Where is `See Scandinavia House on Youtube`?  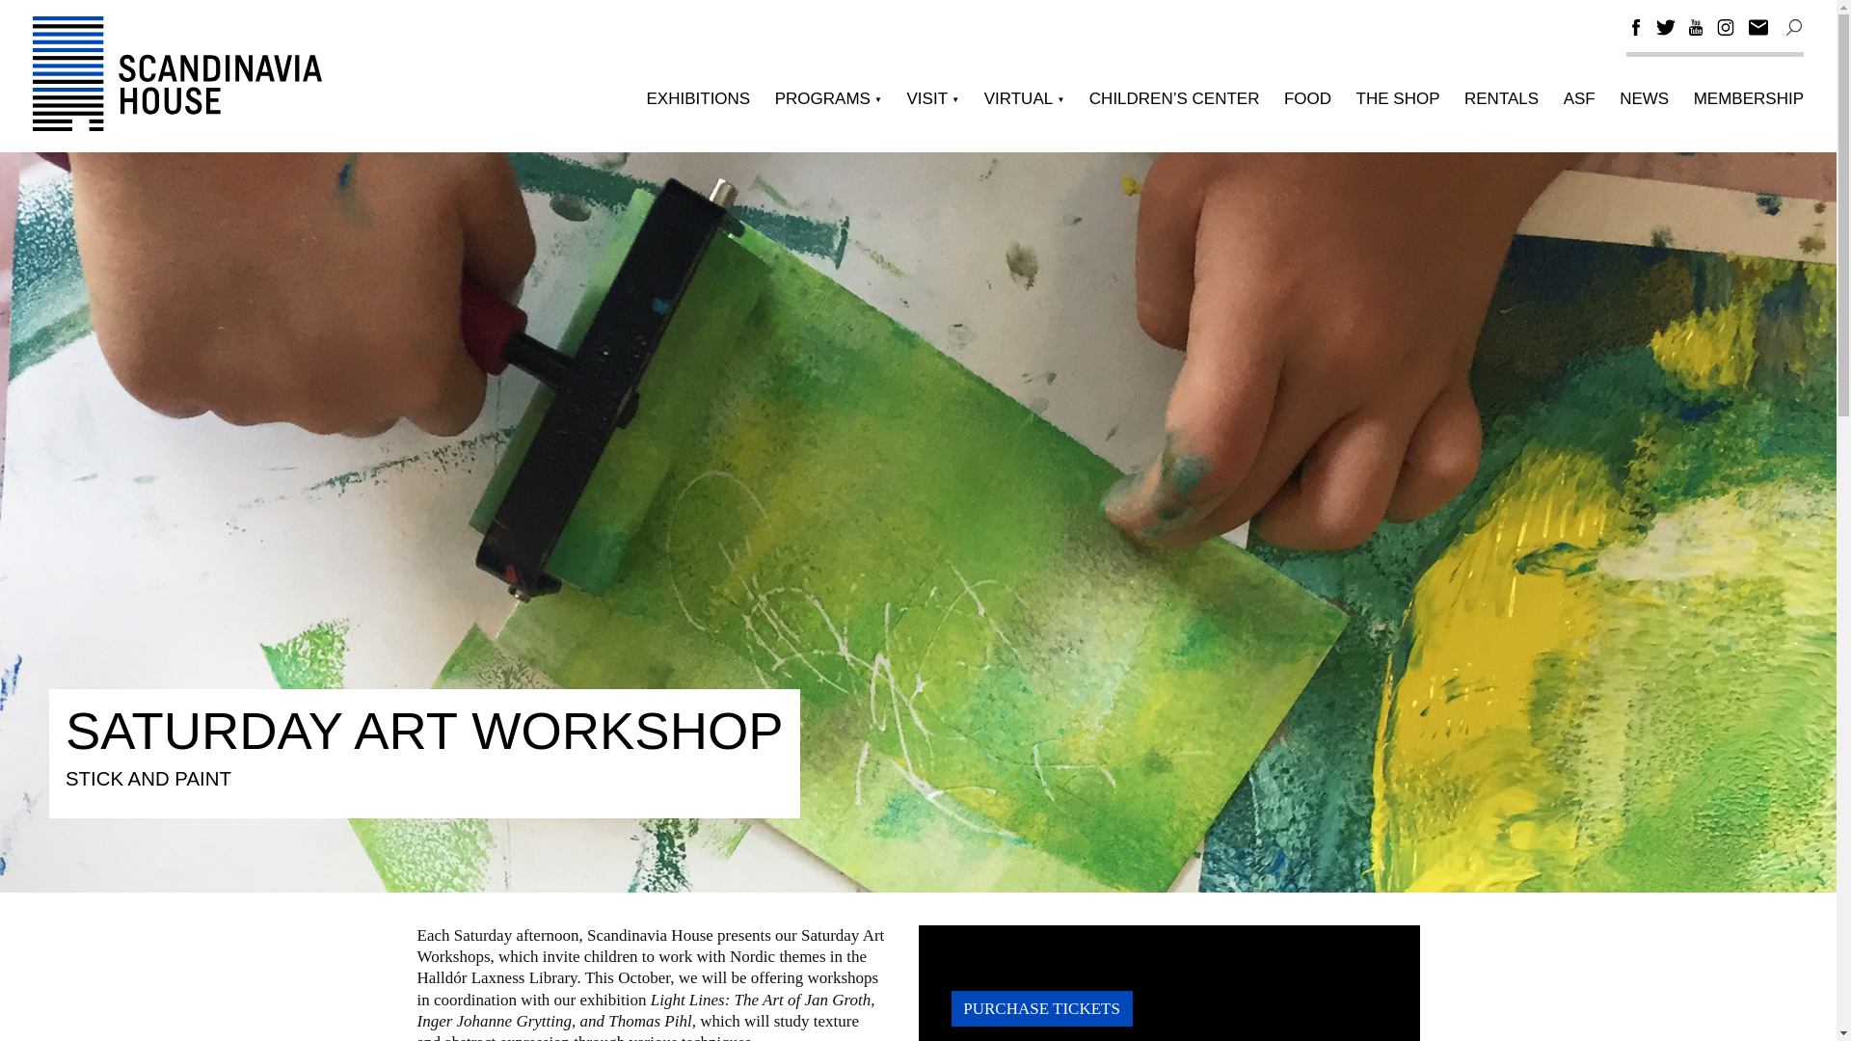
See Scandinavia House on Youtube is located at coordinates (1695, 30).